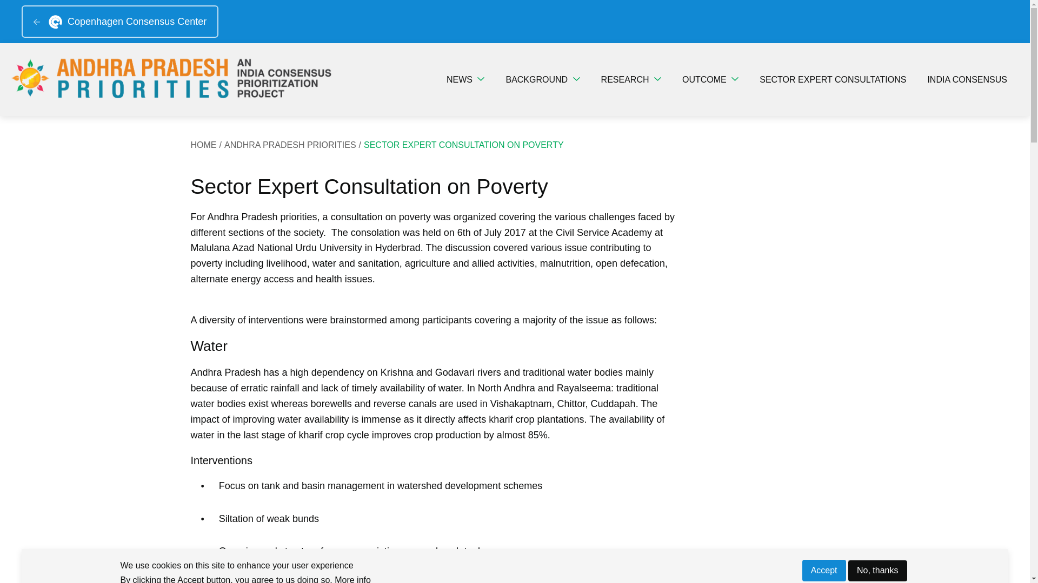 This screenshot has width=1038, height=583. What do you see at coordinates (120, 22) in the screenshot?
I see `Copenhagen Consensus Center` at bounding box center [120, 22].